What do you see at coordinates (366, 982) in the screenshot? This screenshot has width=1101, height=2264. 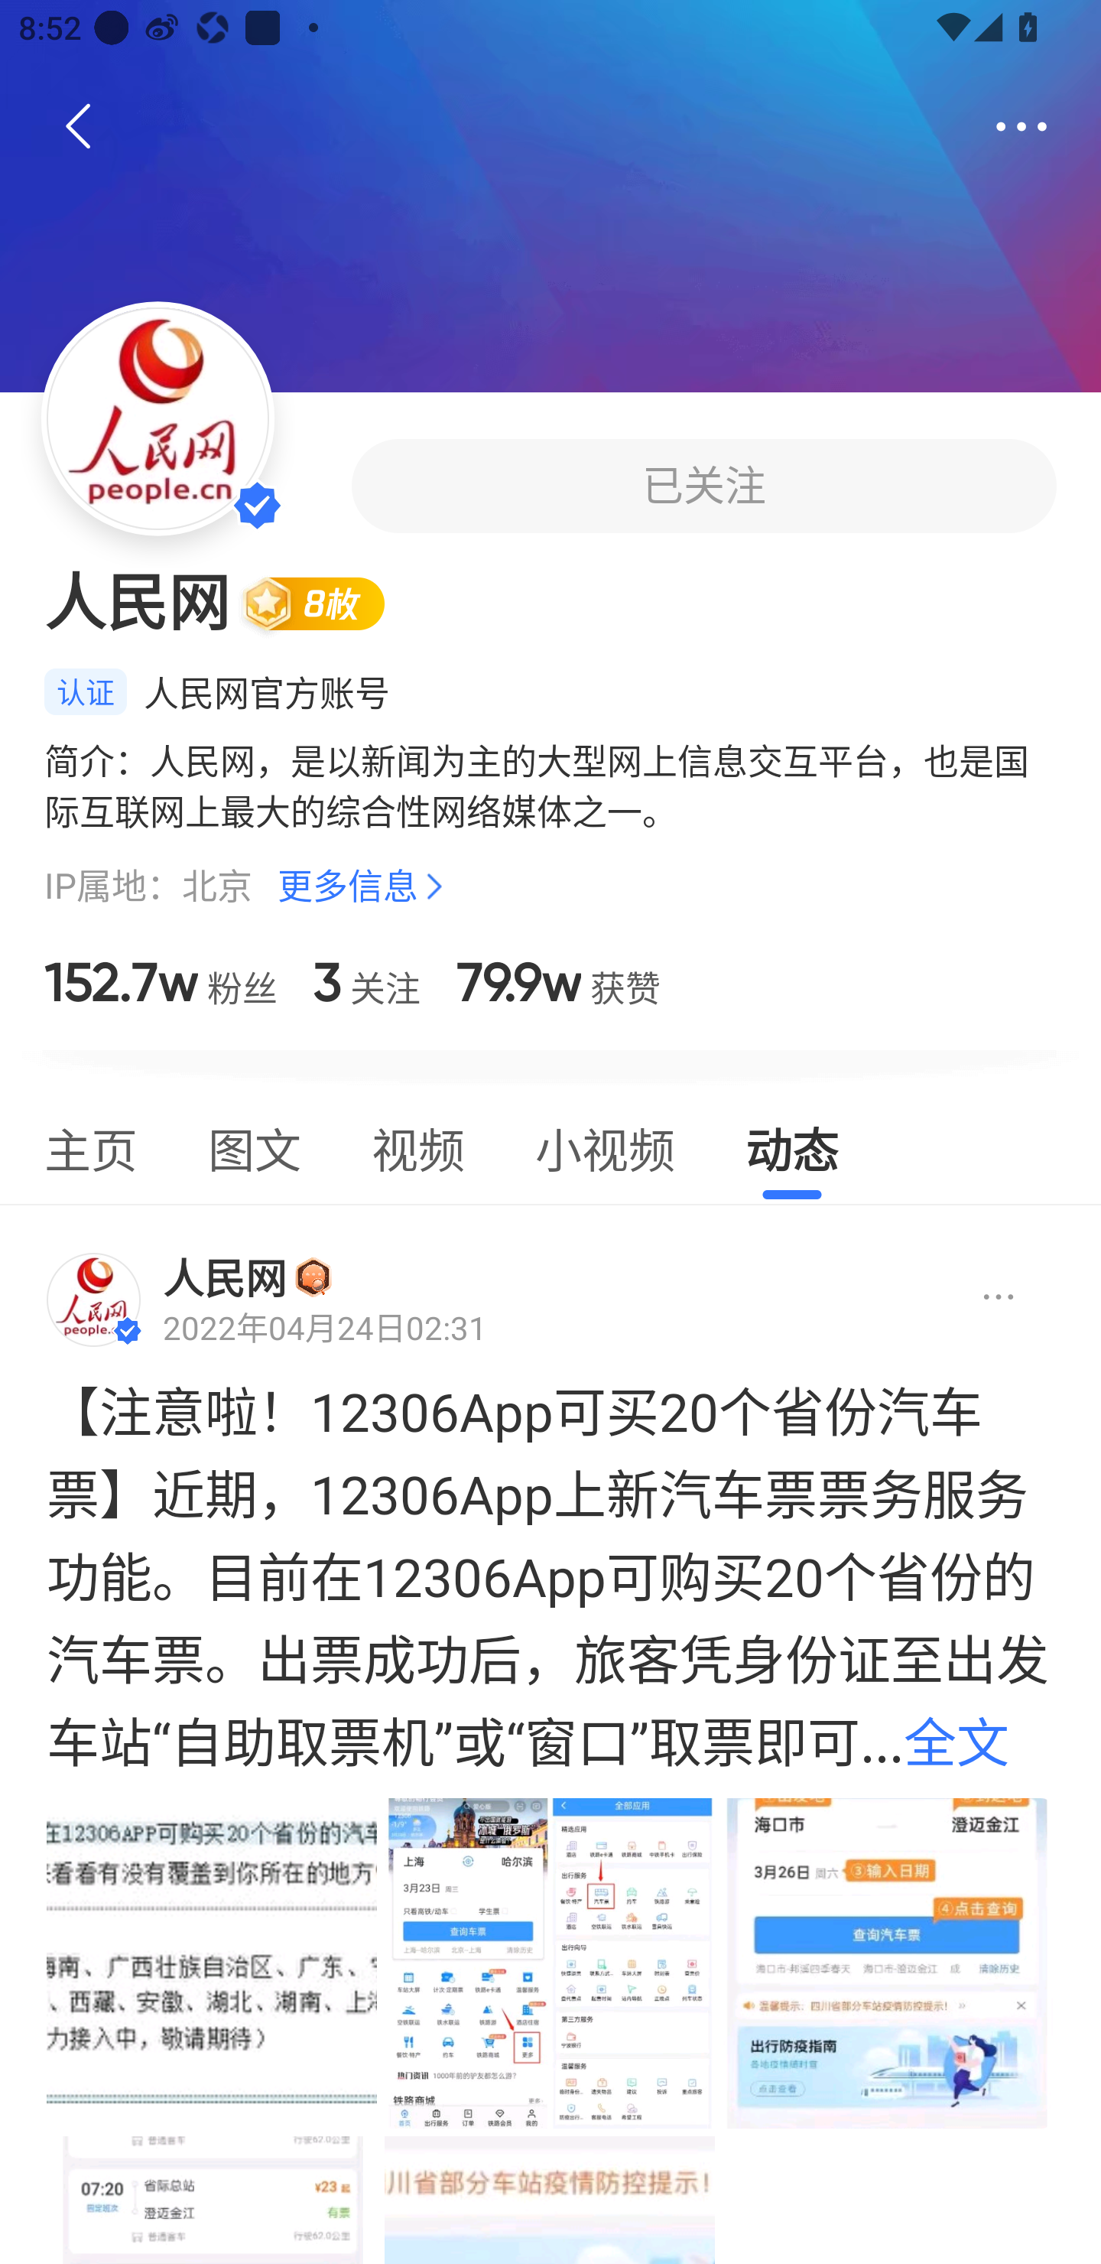 I see `3 关注` at bounding box center [366, 982].